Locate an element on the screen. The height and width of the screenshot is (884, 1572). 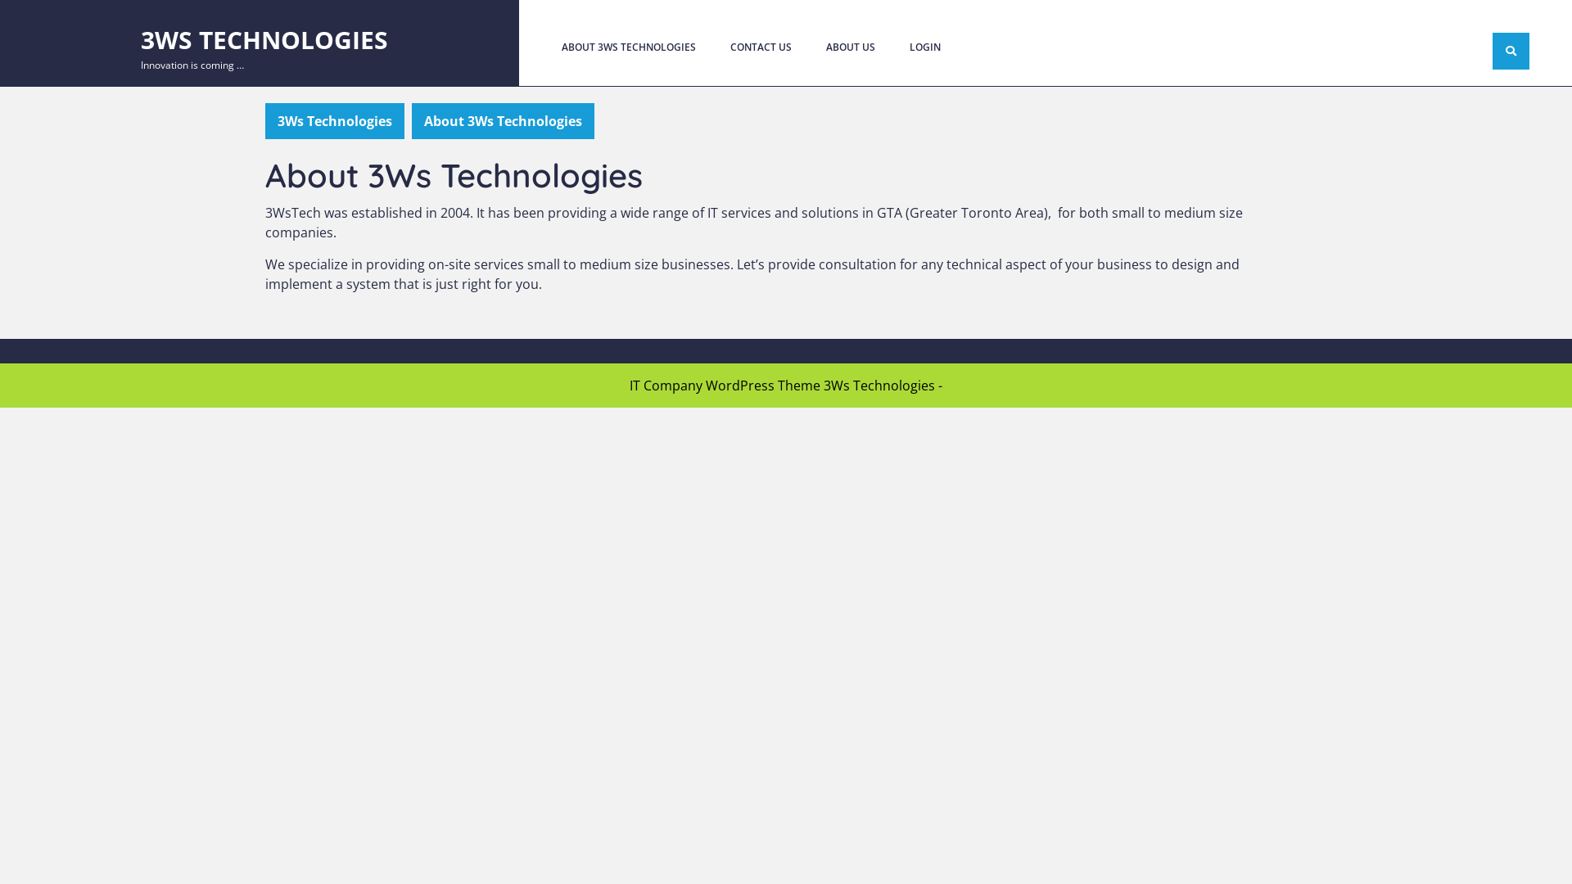
CONTACT US is located at coordinates (761, 47).